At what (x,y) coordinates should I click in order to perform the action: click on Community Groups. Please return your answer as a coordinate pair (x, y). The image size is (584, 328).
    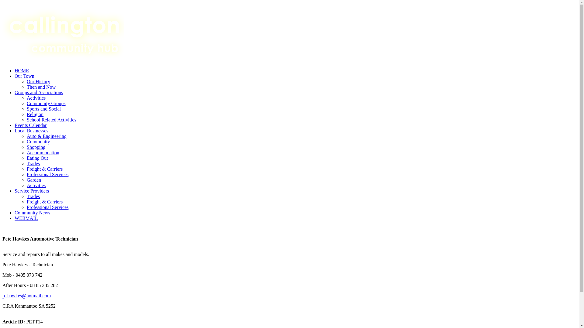
    Looking at the image, I should click on (46, 103).